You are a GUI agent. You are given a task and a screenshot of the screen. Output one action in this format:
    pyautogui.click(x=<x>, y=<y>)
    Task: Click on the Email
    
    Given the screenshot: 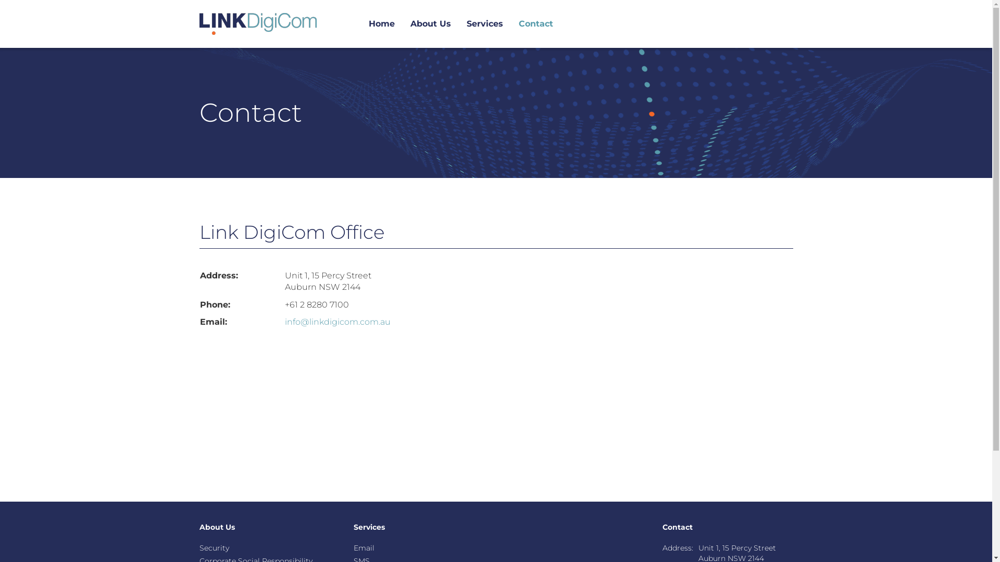 What is the action you would take?
    pyautogui.click(x=364, y=548)
    